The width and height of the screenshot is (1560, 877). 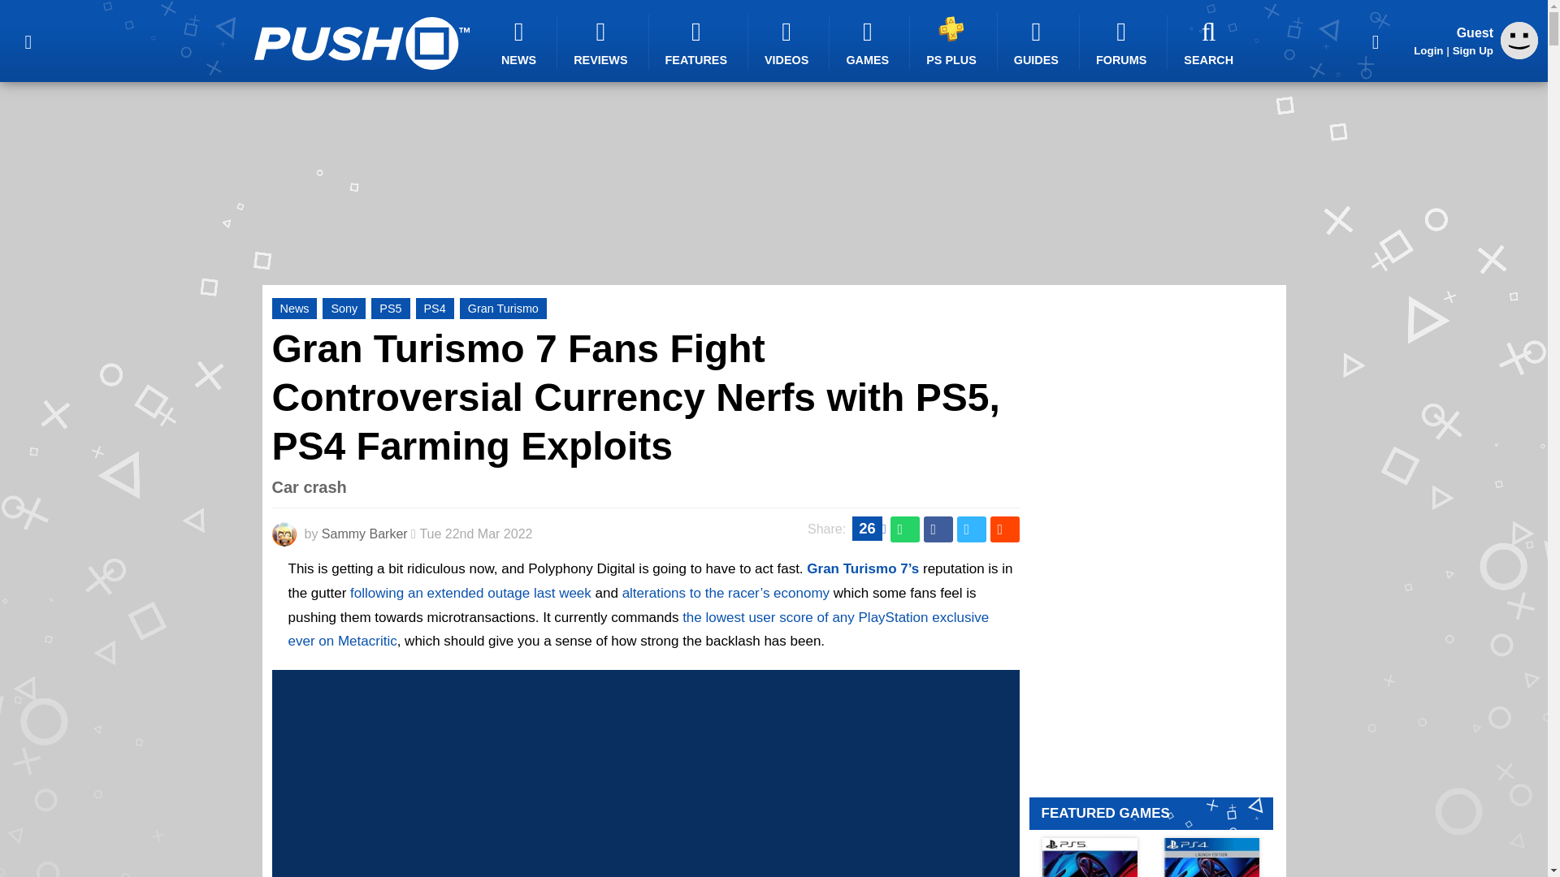 What do you see at coordinates (1472, 50) in the screenshot?
I see `Sign Up` at bounding box center [1472, 50].